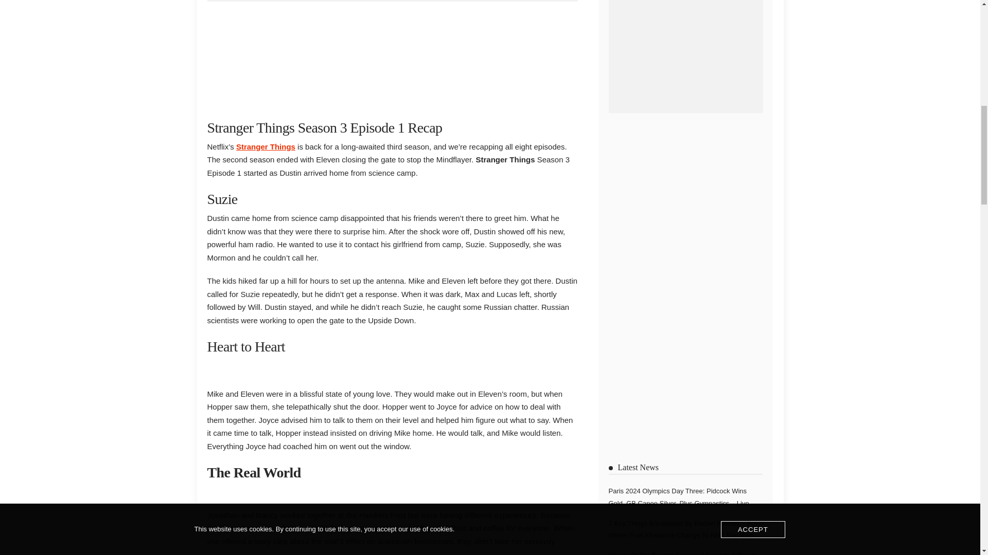  I want to click on Advertisement, so click(392, 58).